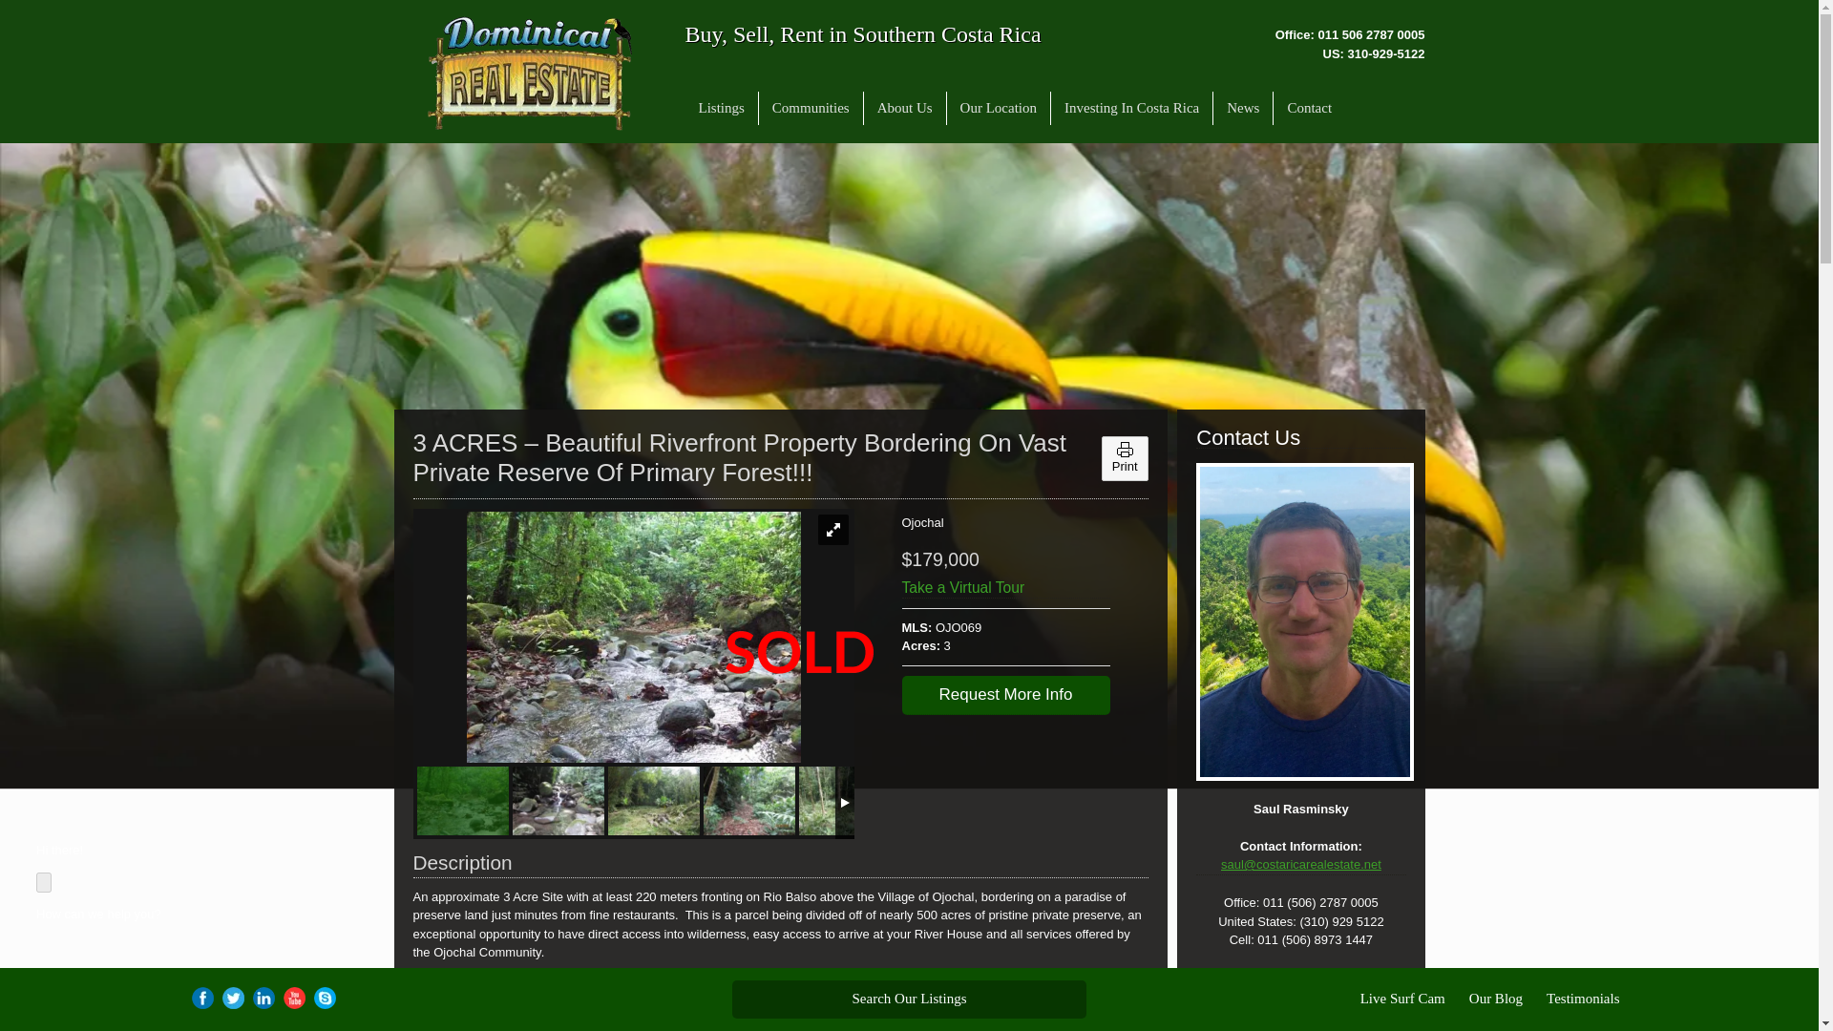 The height and width of the screenshot is (1031, 1833). What do you see at coordinates (811, 108) in the screenshot?
I see `Communities` at bounding box center [811, 108].